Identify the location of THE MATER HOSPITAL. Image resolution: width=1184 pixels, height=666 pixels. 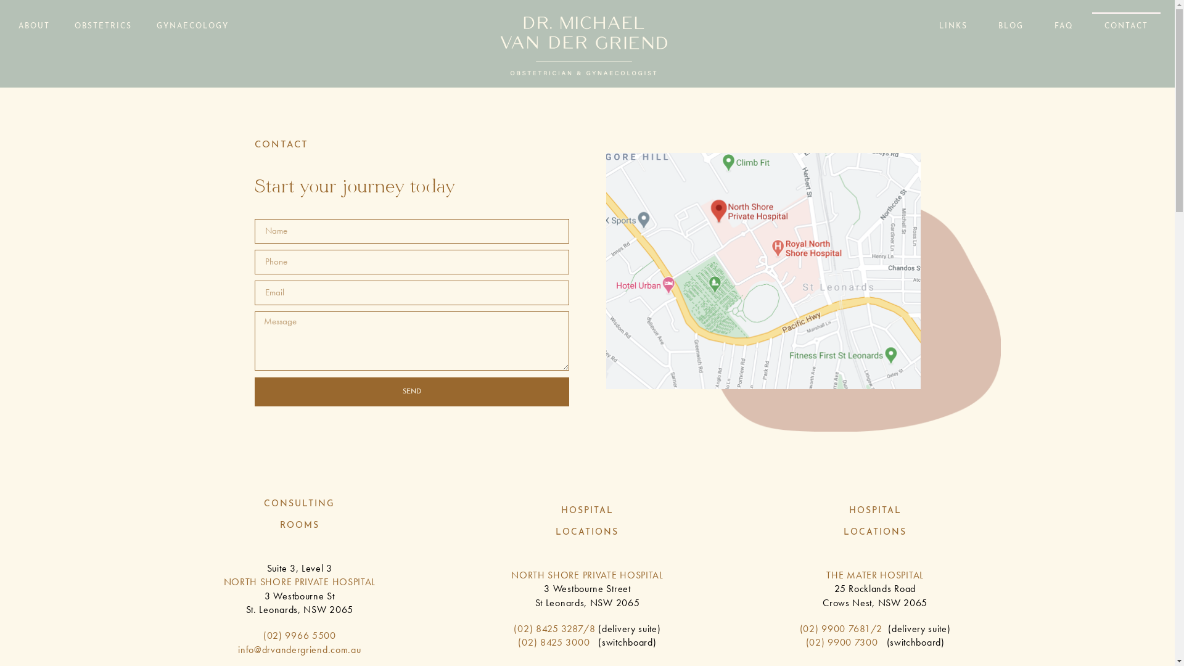
(875, 575).